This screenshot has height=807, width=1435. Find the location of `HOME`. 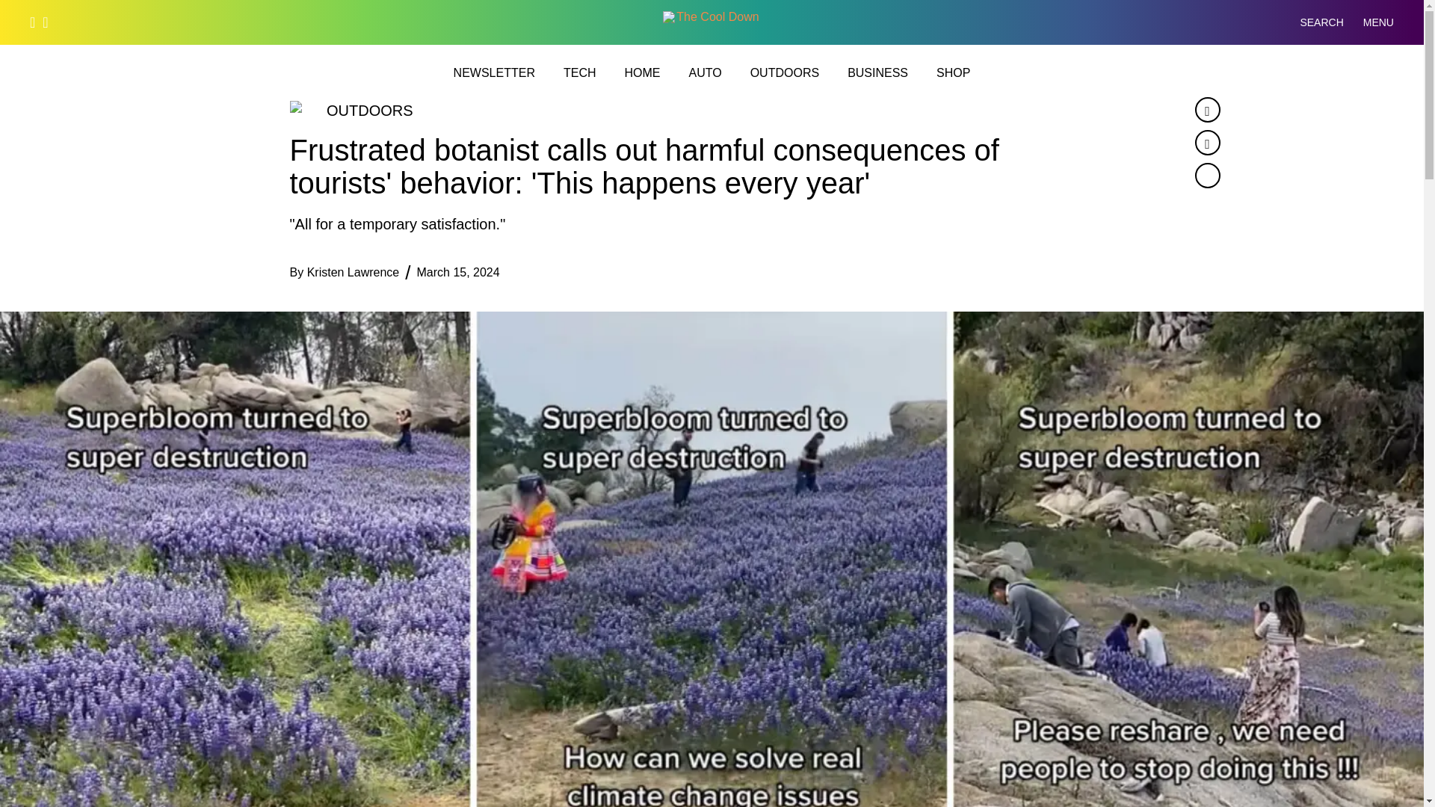

HOME is located at coordinates (642, 72).